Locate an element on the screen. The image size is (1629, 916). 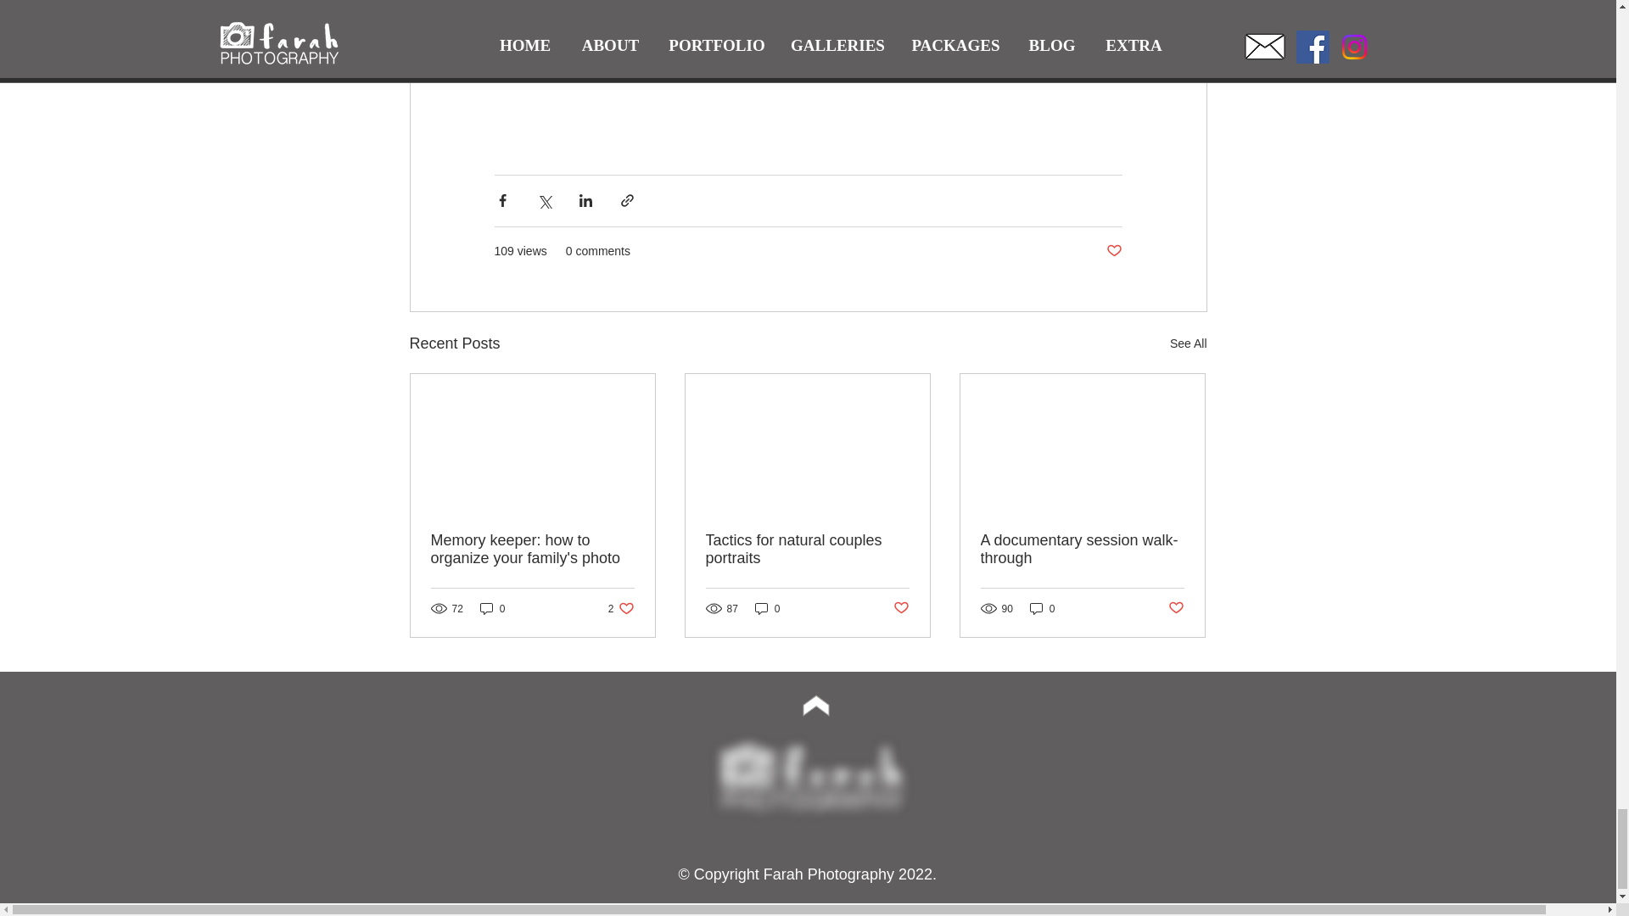
Post not marked as liked is located at coordinates (901, 608).